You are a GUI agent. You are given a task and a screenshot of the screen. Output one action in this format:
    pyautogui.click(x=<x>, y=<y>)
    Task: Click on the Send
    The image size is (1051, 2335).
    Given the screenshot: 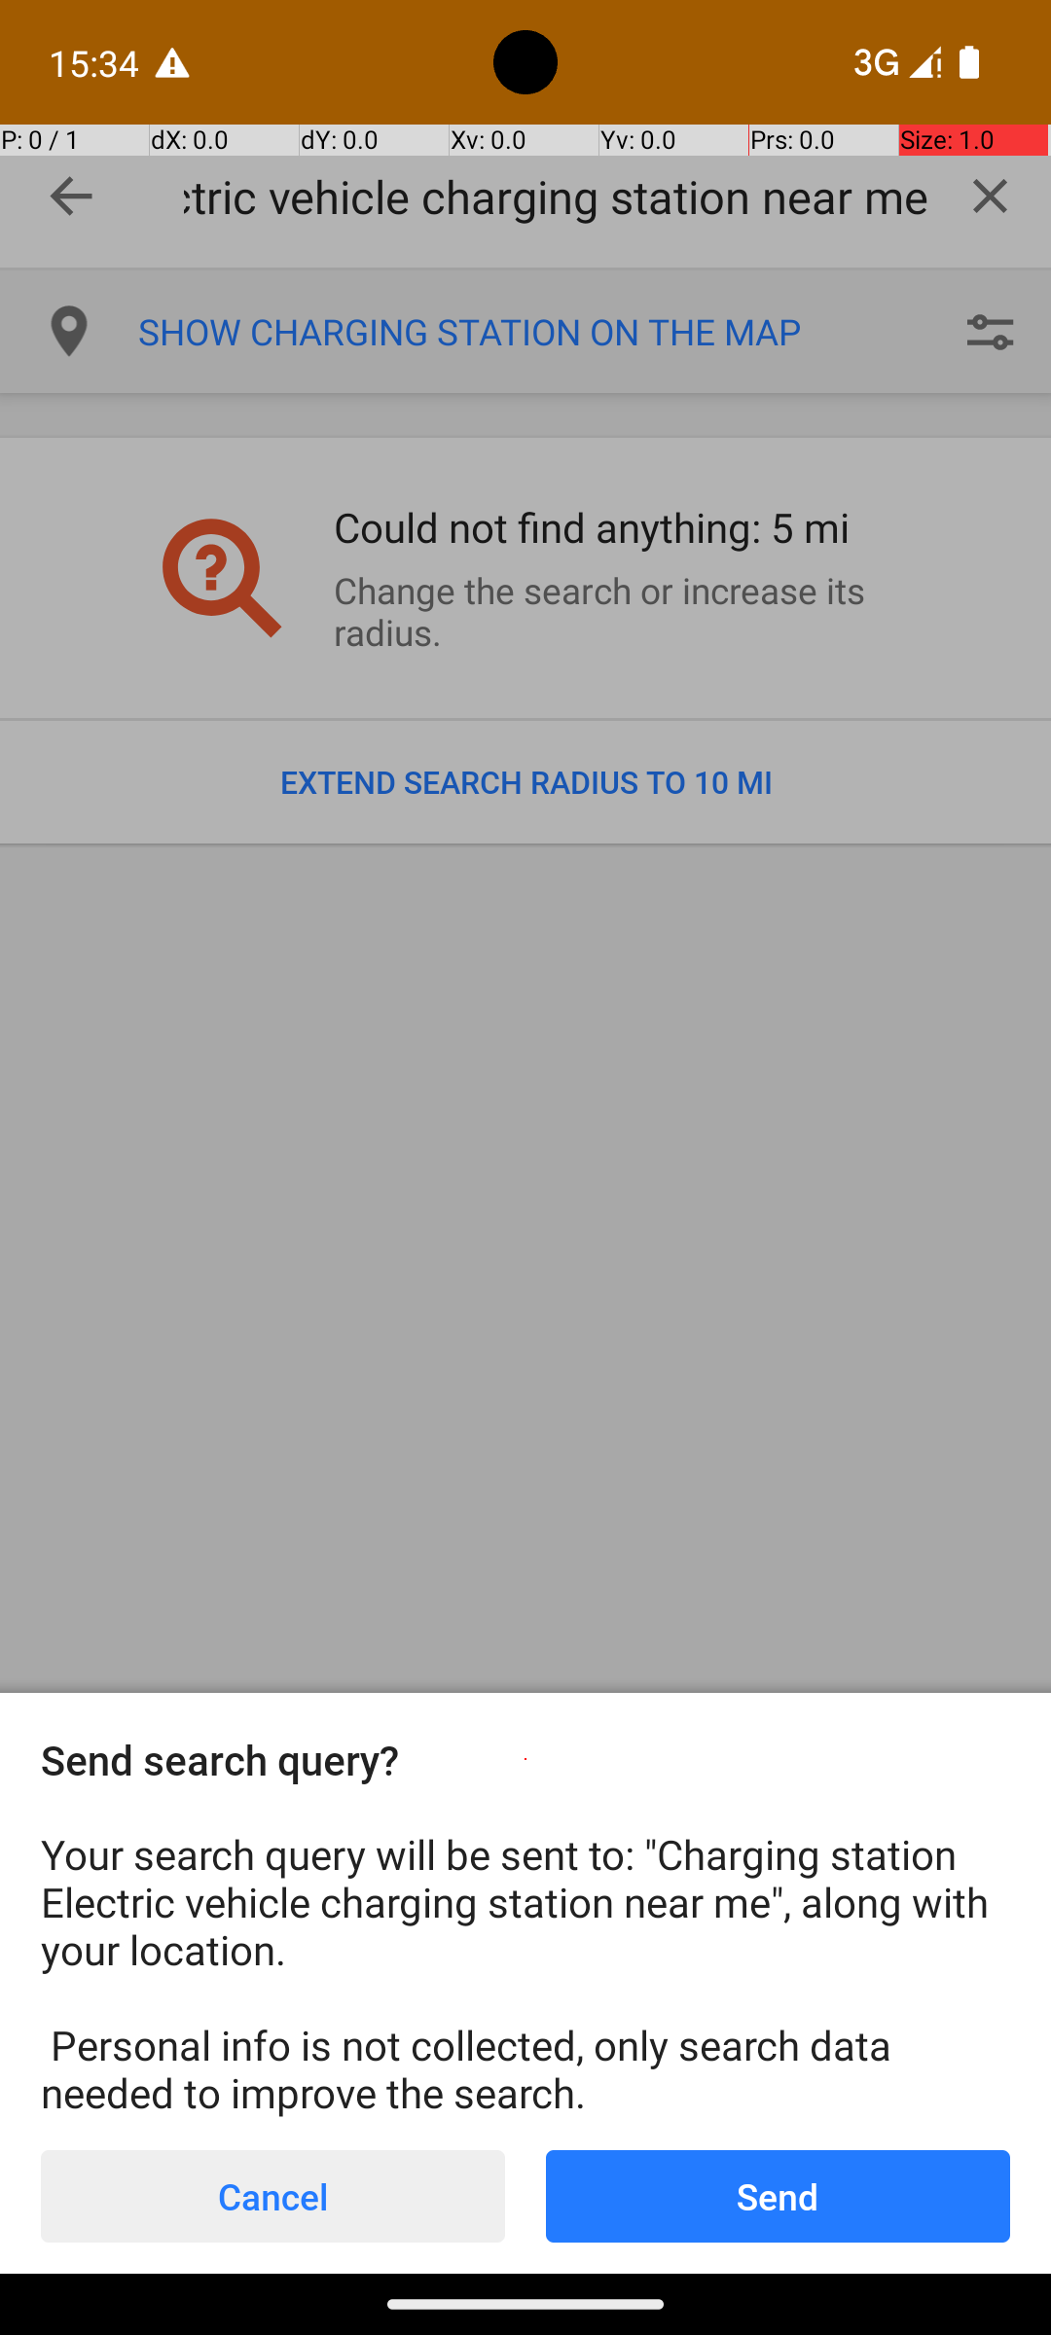 What is the action you would take?
    pyautogui.click(x=778, y=2197)
    